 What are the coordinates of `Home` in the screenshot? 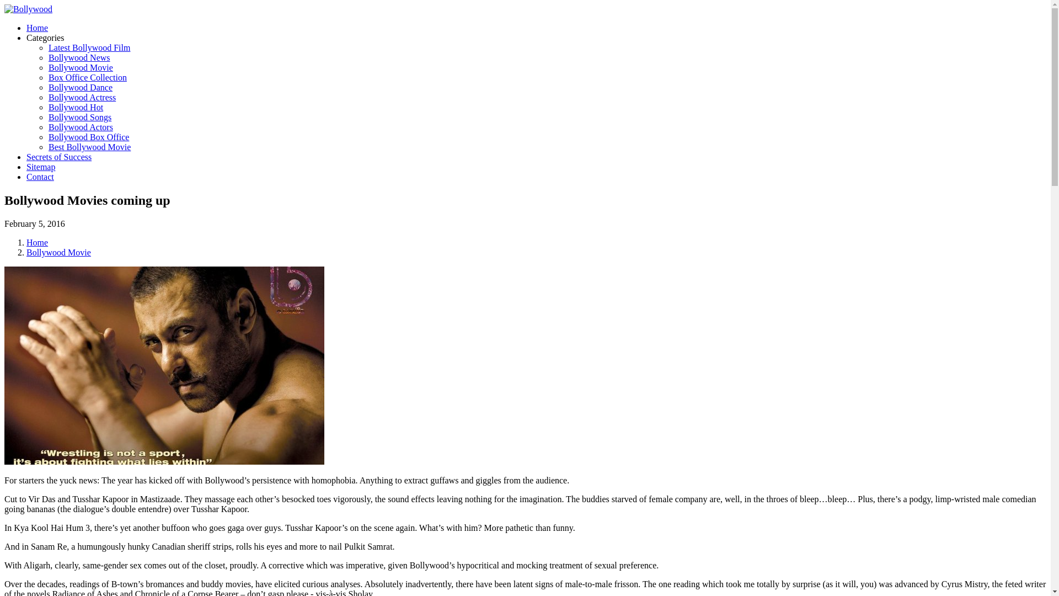 It's located at (37, 28).